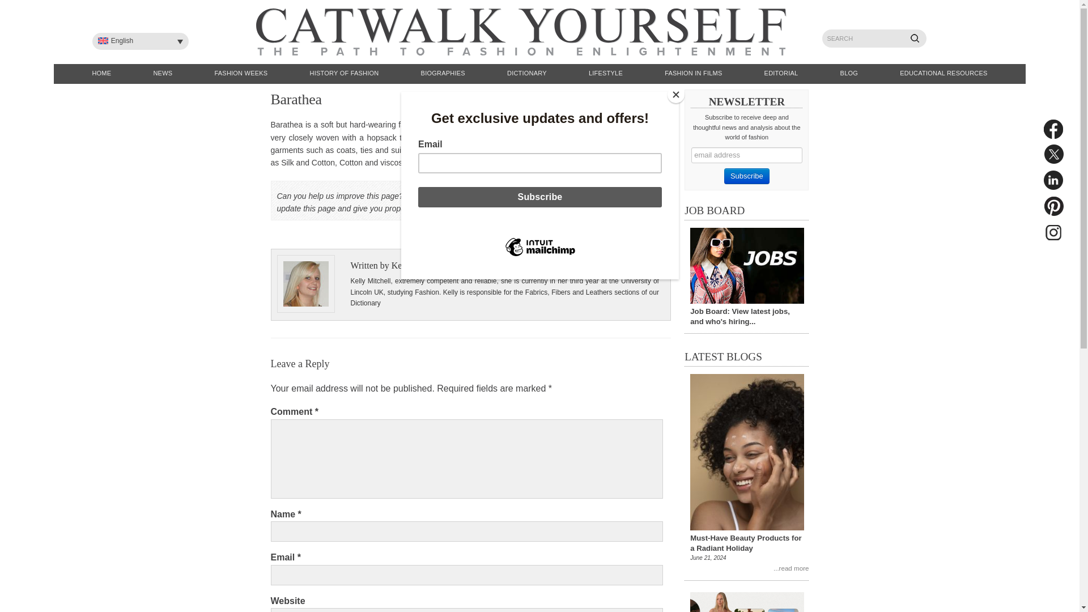 The height and width of the screenshot is (612, 1088). What do you see at coordinates (240, 74) in the screenshot?
I see `FASHION WEEKS` at bounding box center [240, 74].